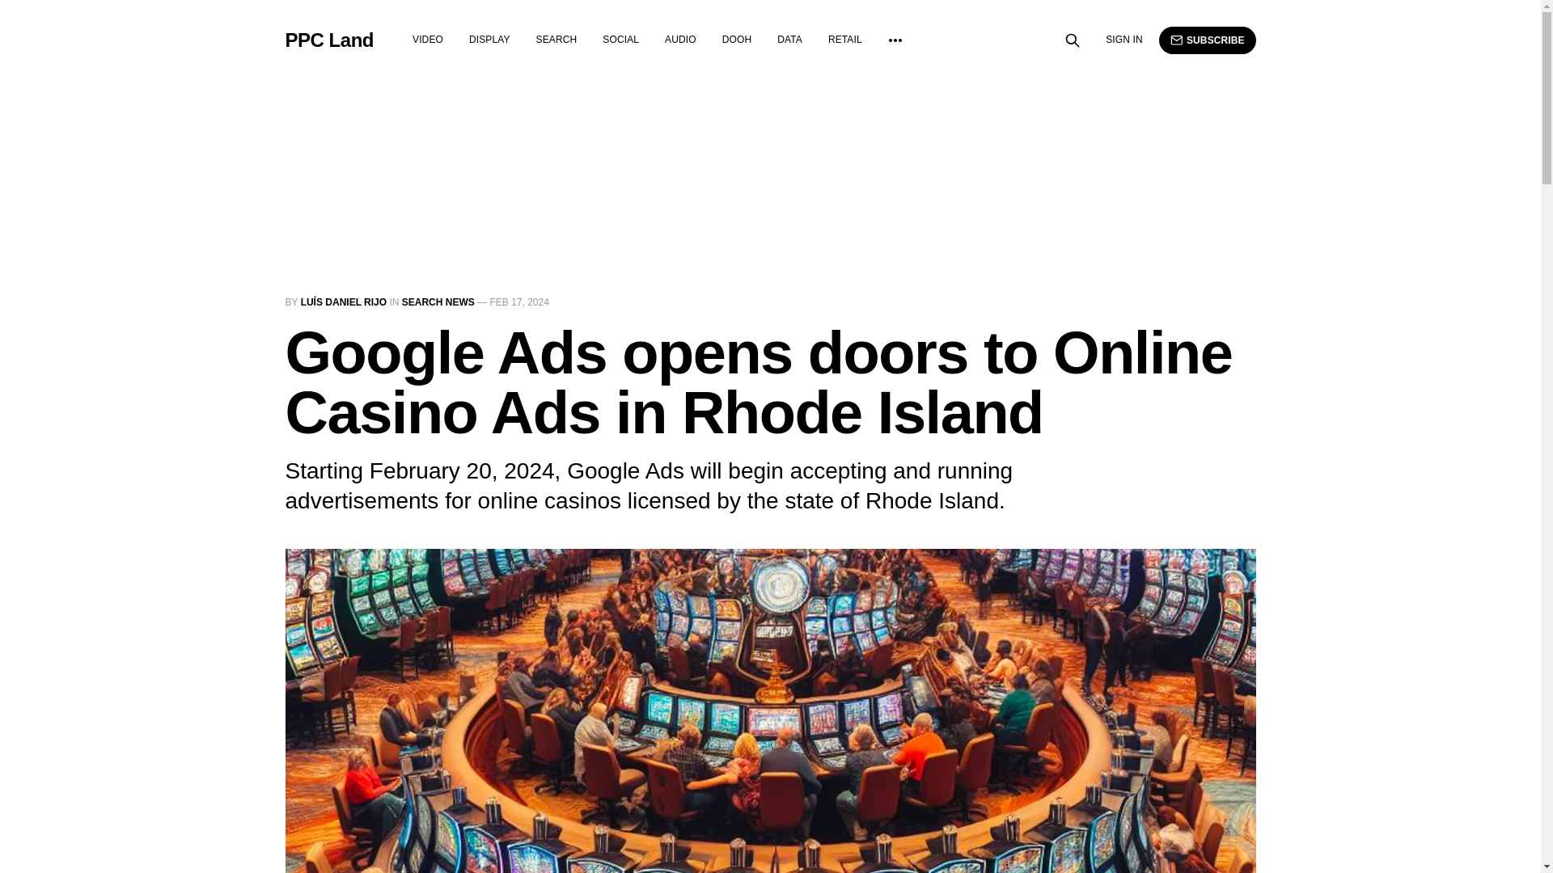 The height and width of the screenshot is (873, 1553). Describe the element at coordinates (489, 40) in the screenshot. I see `DISPLAY` at that location.